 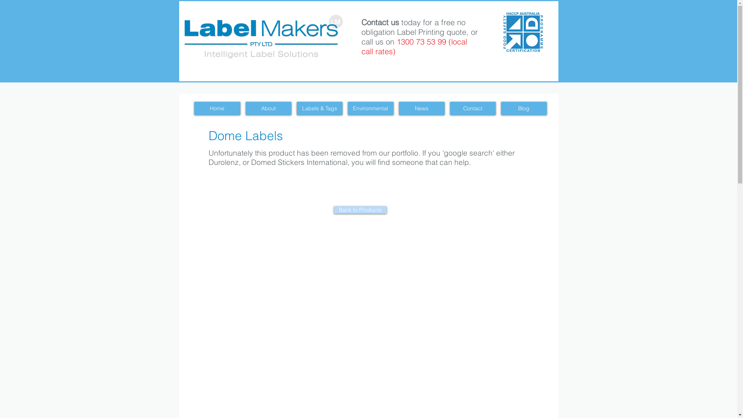 What do you see at coordinates (380, 22) in the screenshot?
I see `Contact us` at bounding box center [380, 22].